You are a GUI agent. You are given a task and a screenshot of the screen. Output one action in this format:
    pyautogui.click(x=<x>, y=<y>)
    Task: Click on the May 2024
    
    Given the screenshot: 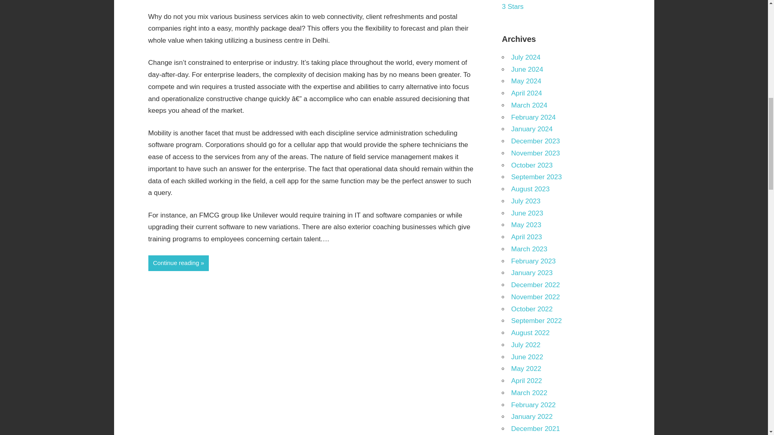 What is the action you would take?
    pyautogui.click(x=526, y=81)
    